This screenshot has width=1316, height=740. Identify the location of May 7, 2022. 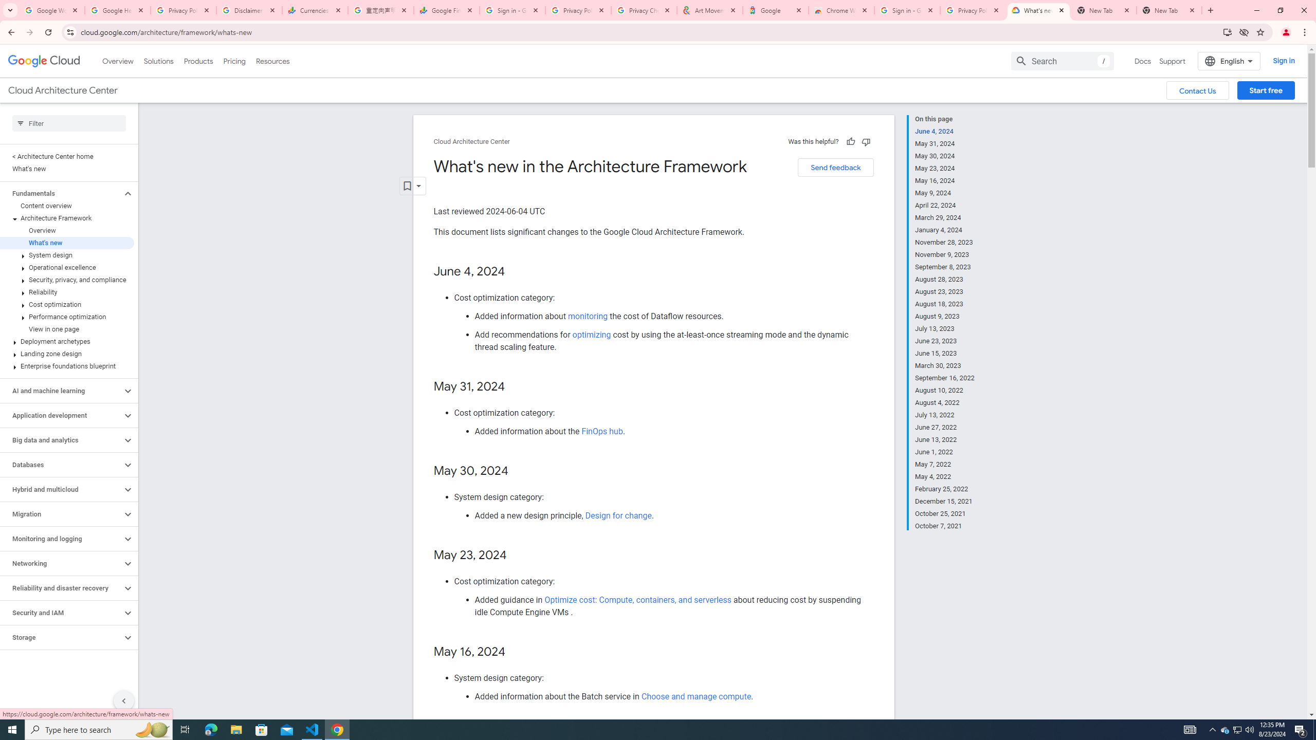
(945, 464).